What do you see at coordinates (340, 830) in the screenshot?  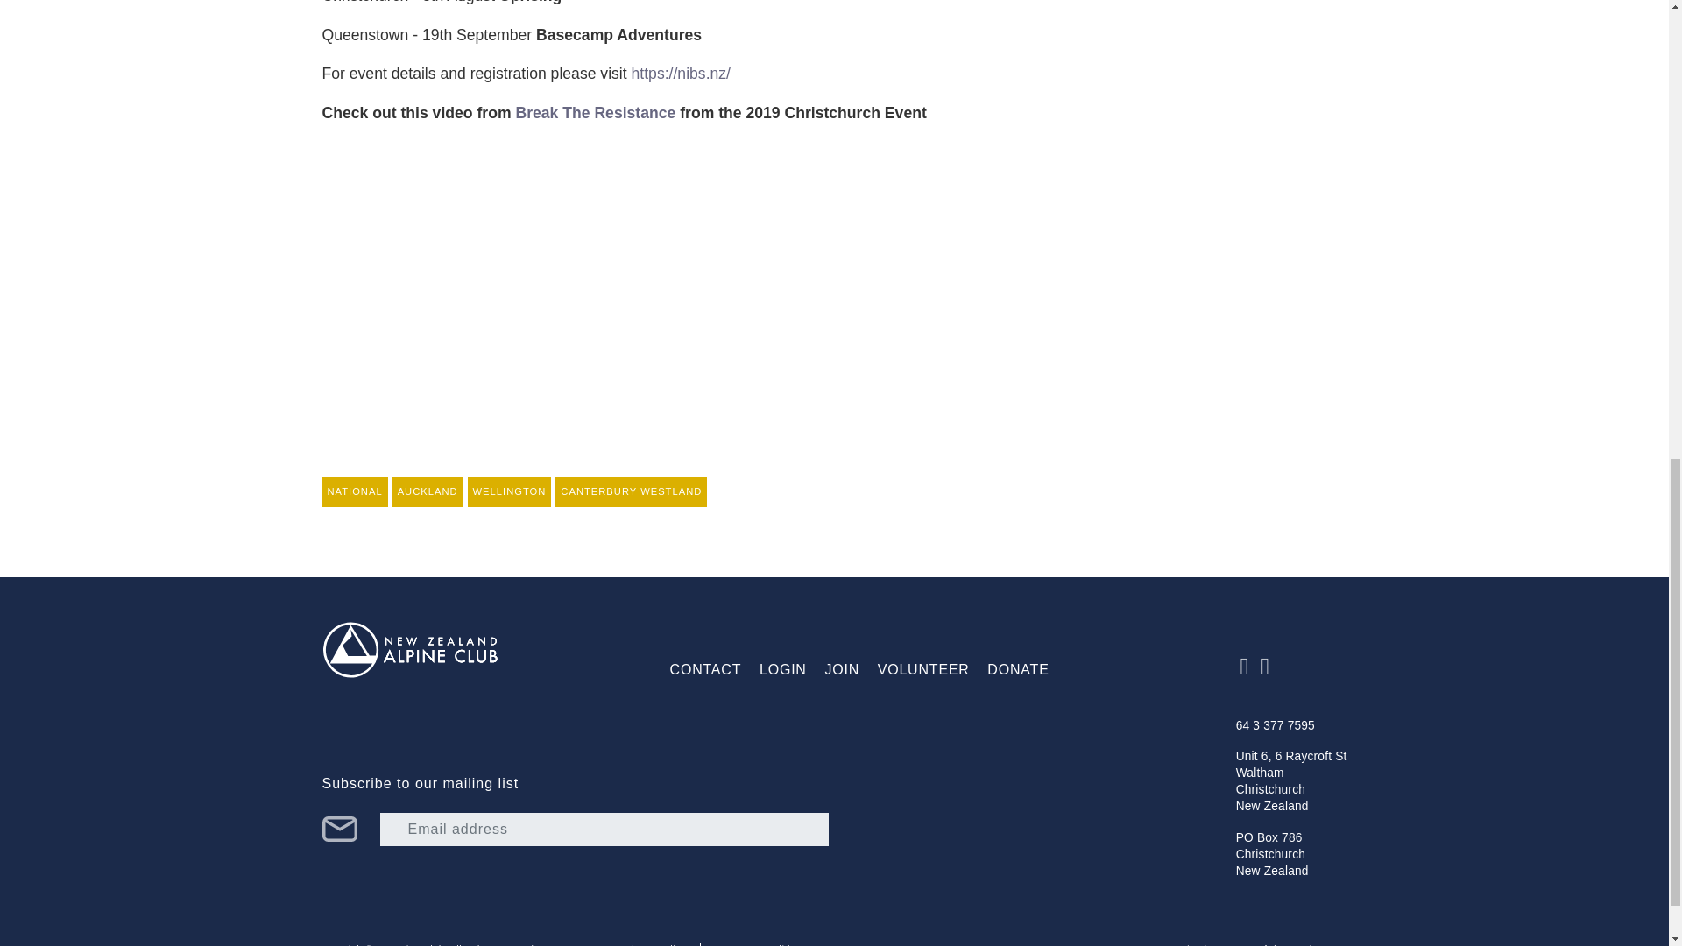 I see `Subscribe` at bounding box center [340, 830].